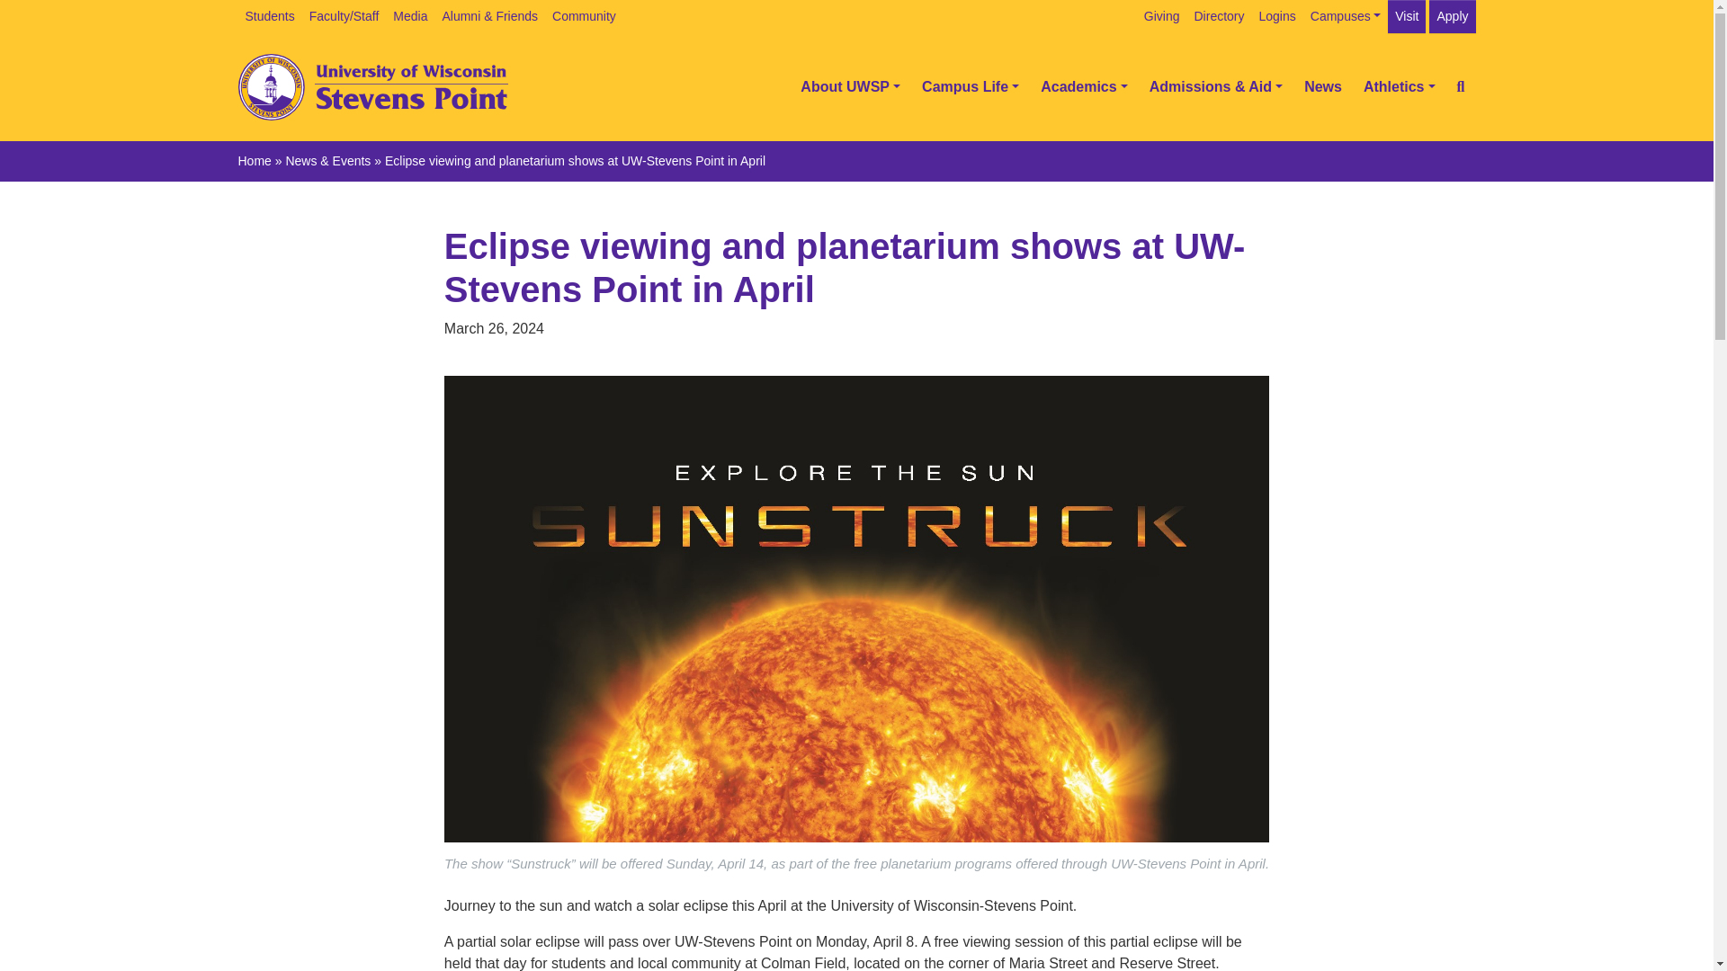 The width and height of the screenshot is (1727, 971). I want to click on Community, so click(585, 16).